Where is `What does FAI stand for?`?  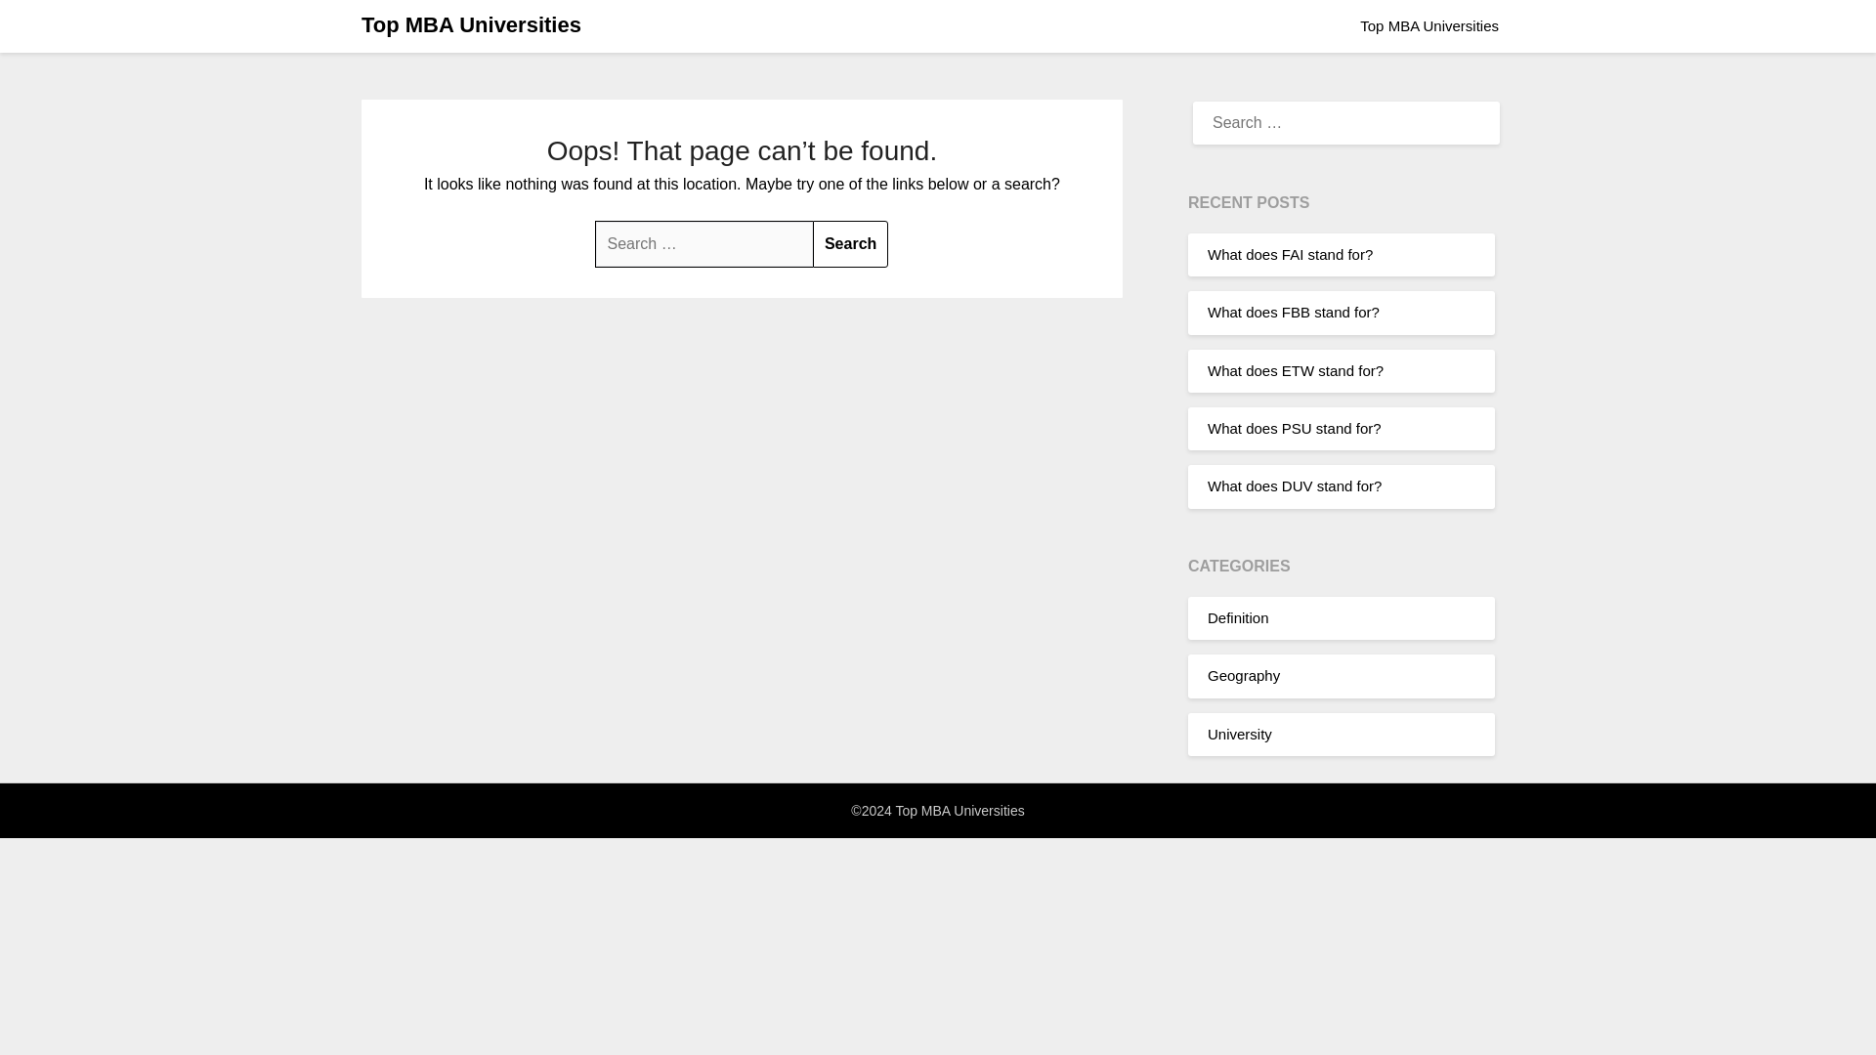 What does FAI stand for? is located at coordinates (1290, 254).